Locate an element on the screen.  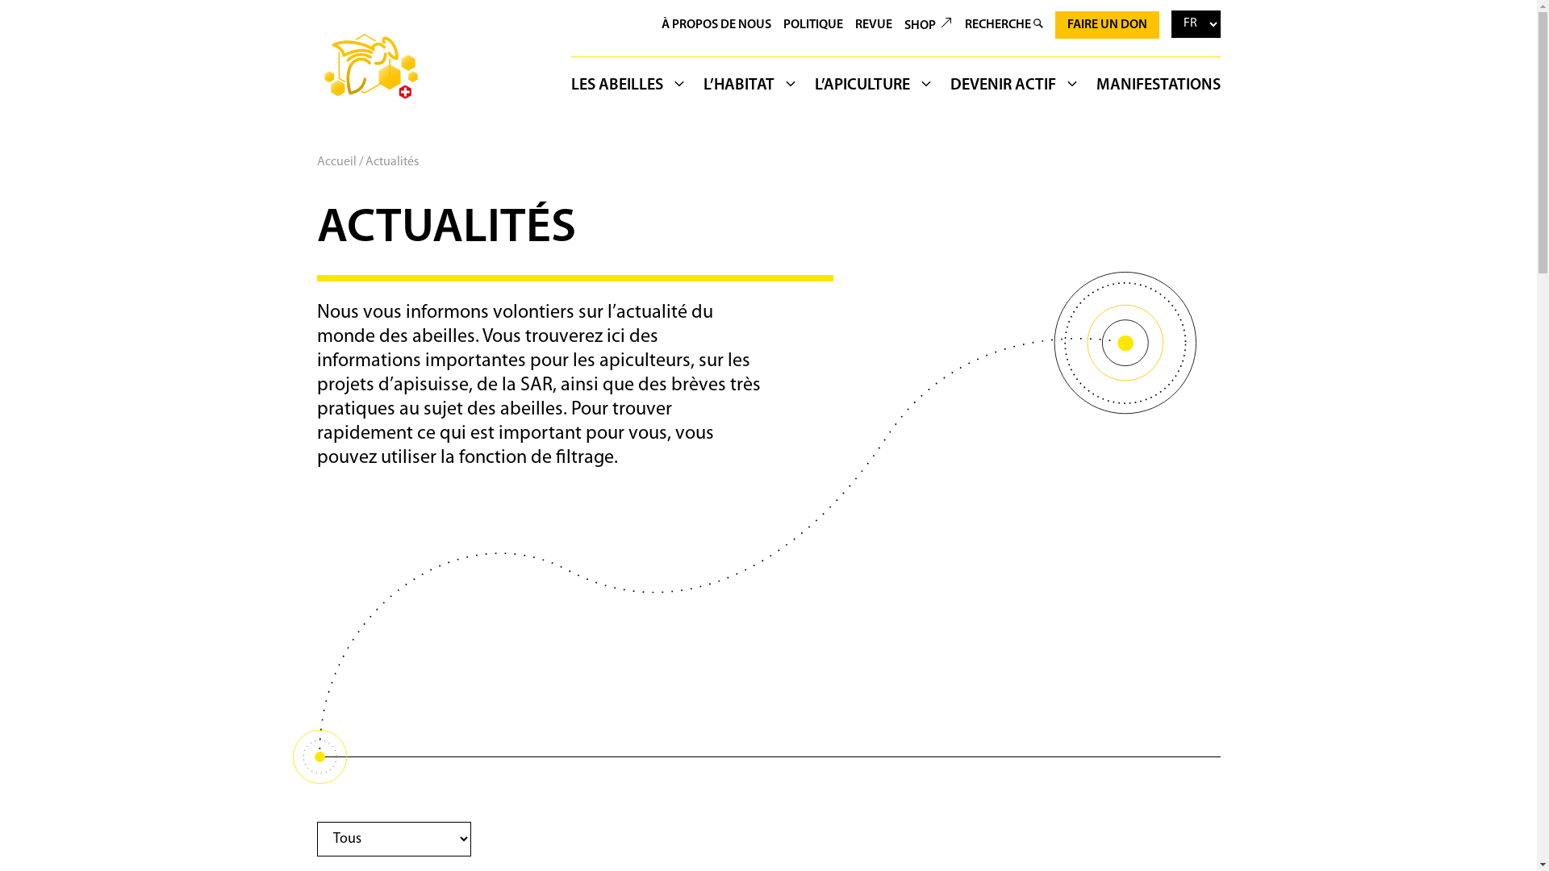
SHOP is located at coordinates (928, 25).